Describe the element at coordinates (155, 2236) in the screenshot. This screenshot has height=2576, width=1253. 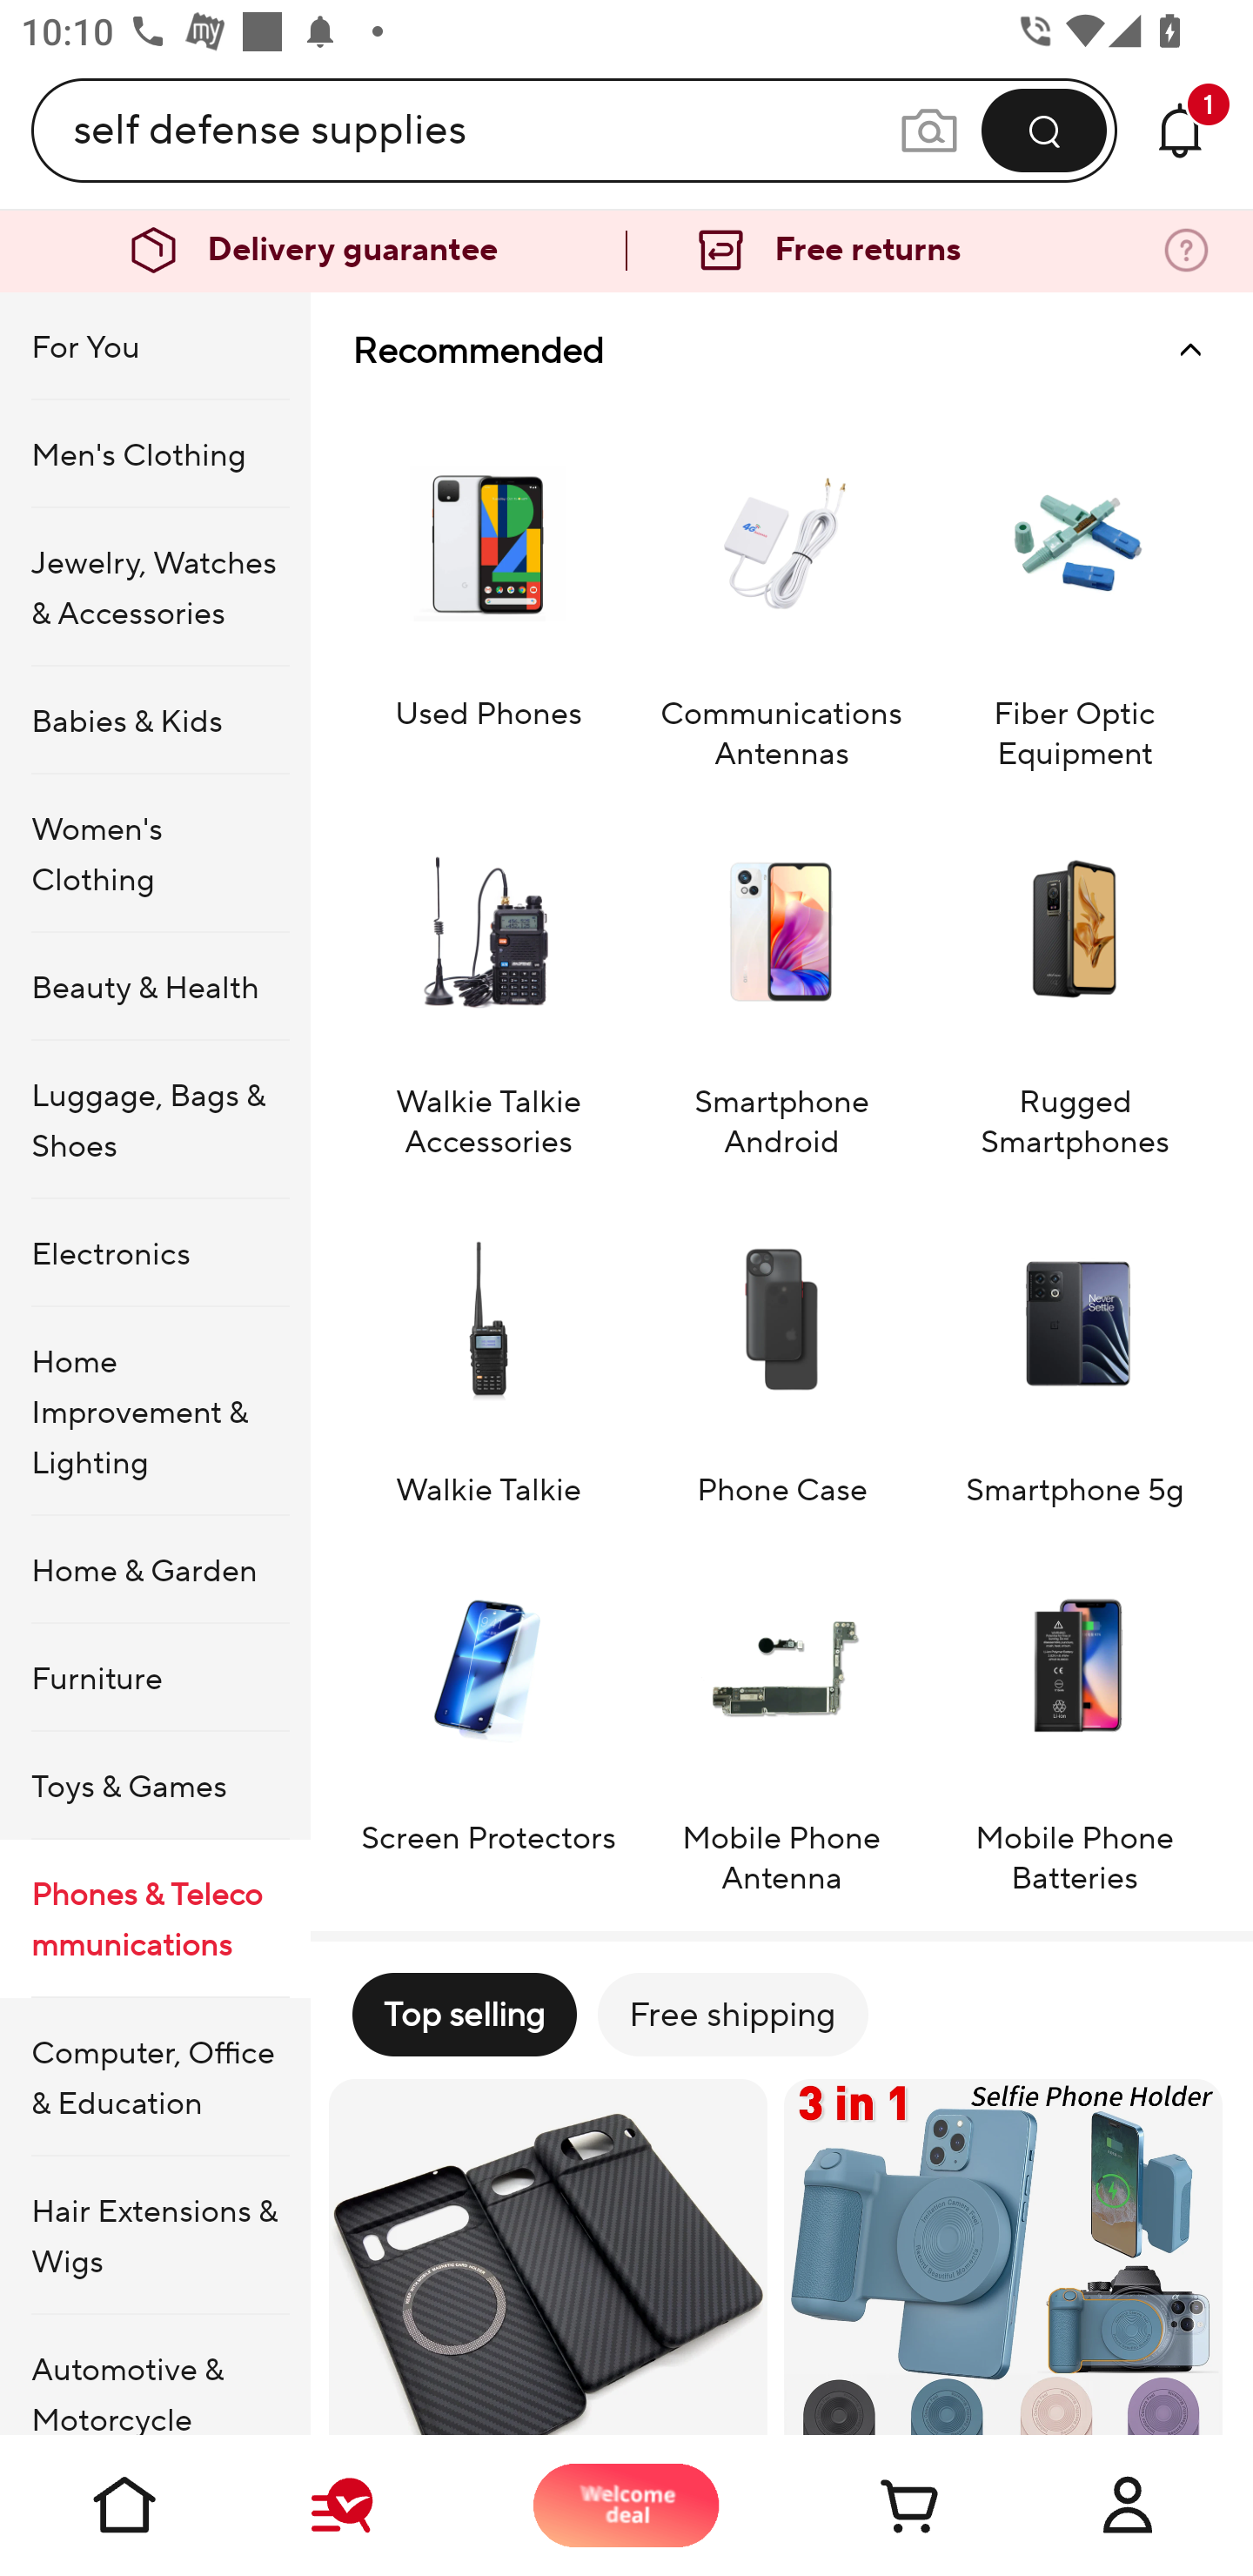
I see `Hair Extensions & Wigs` at that location.